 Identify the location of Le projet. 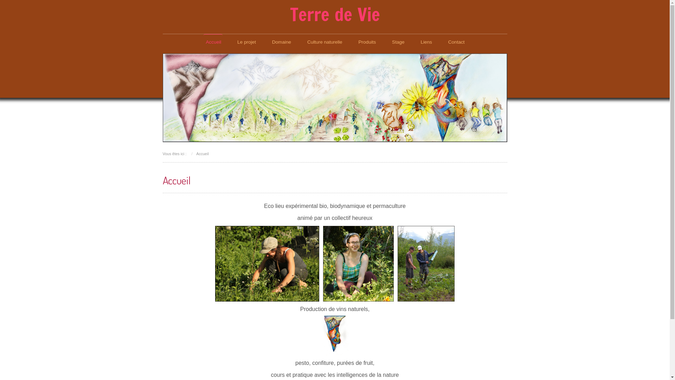
(246, 42).